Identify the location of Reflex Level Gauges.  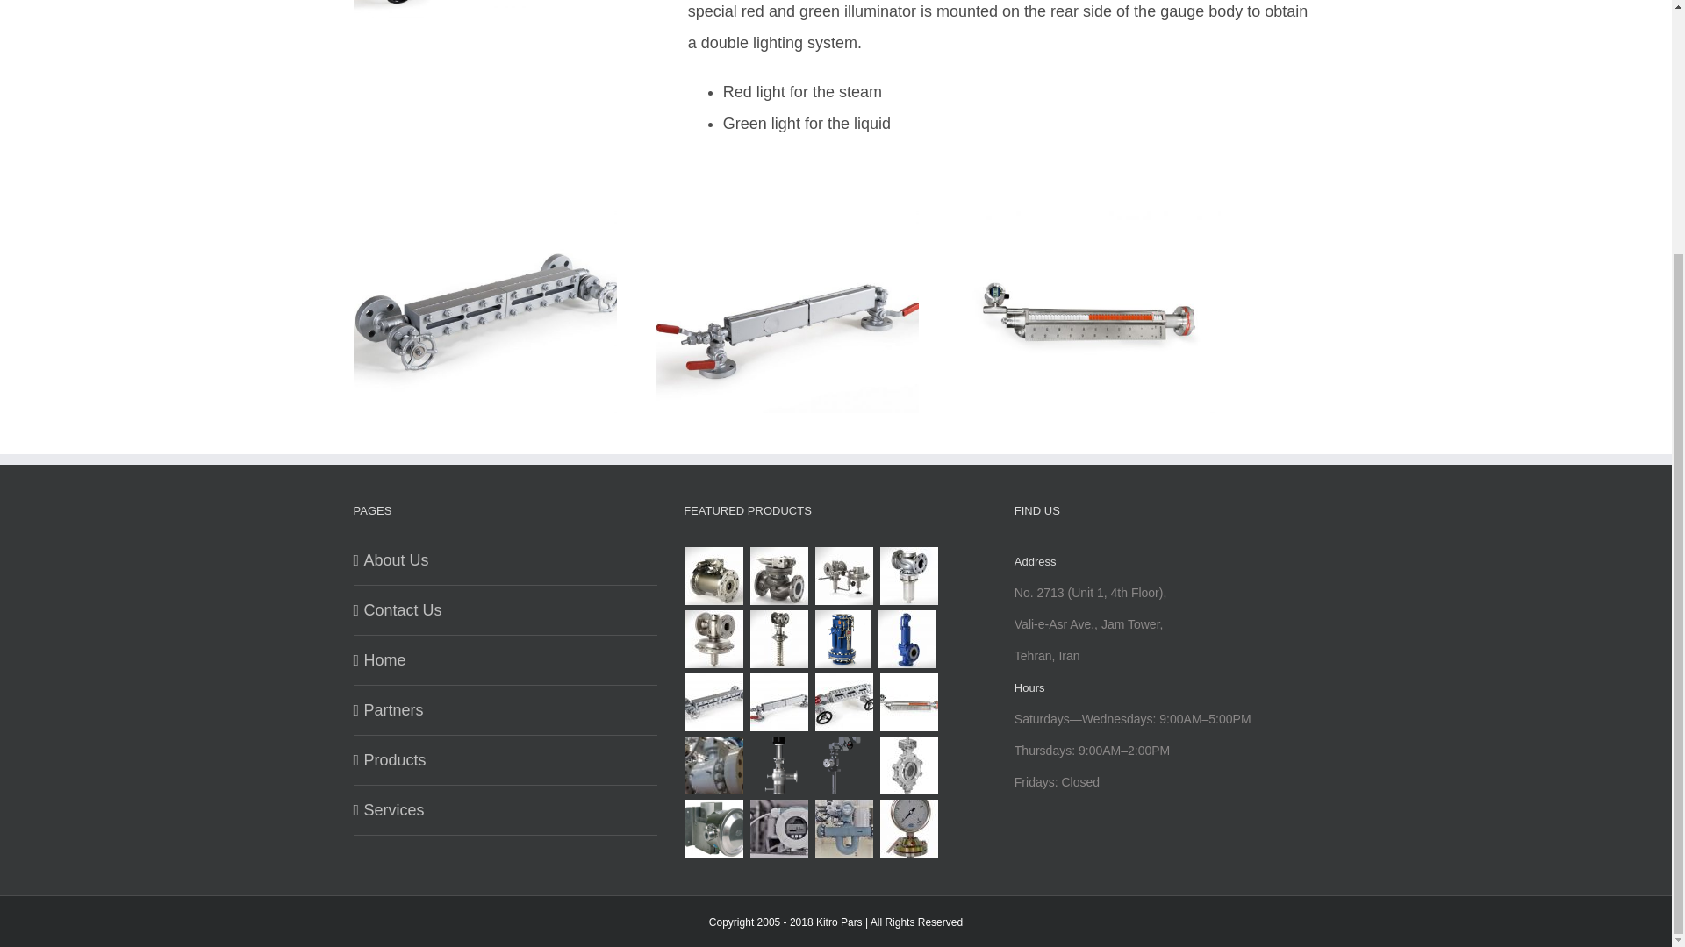
(778, 701).